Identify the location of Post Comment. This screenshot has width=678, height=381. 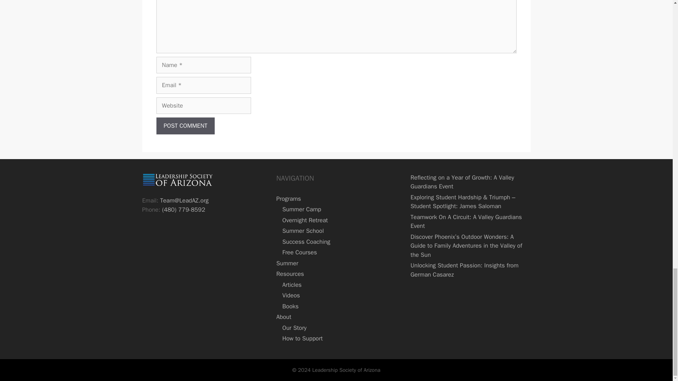
(185, 126).